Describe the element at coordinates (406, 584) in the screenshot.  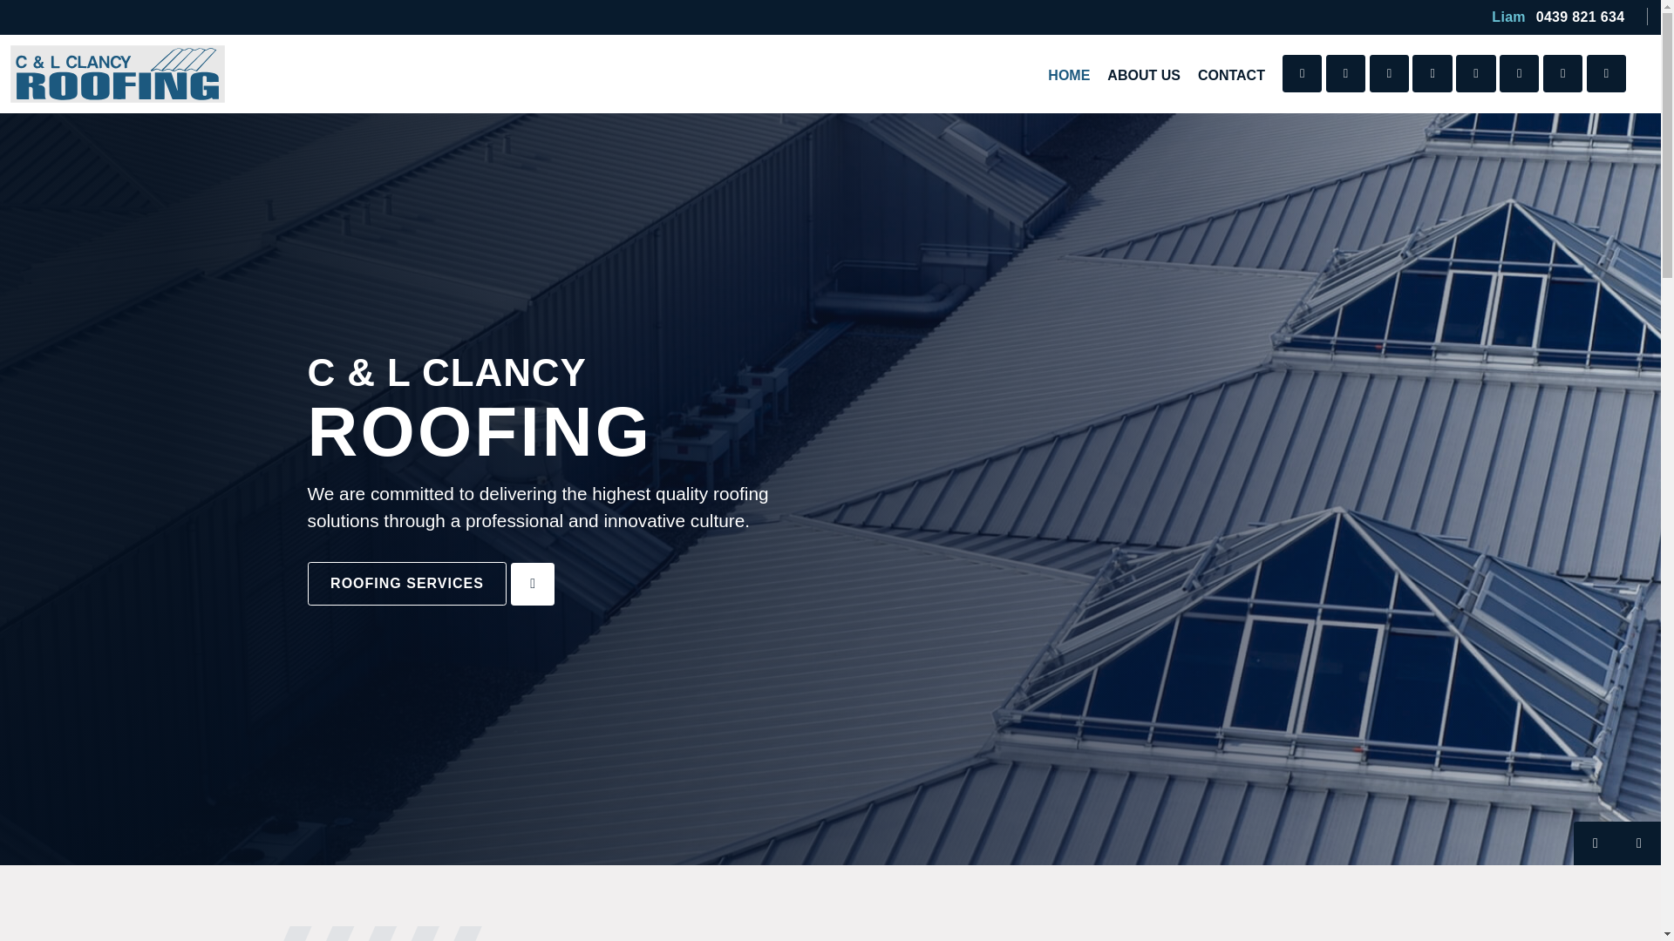
I see `ROOFING SERVICES` at that location.